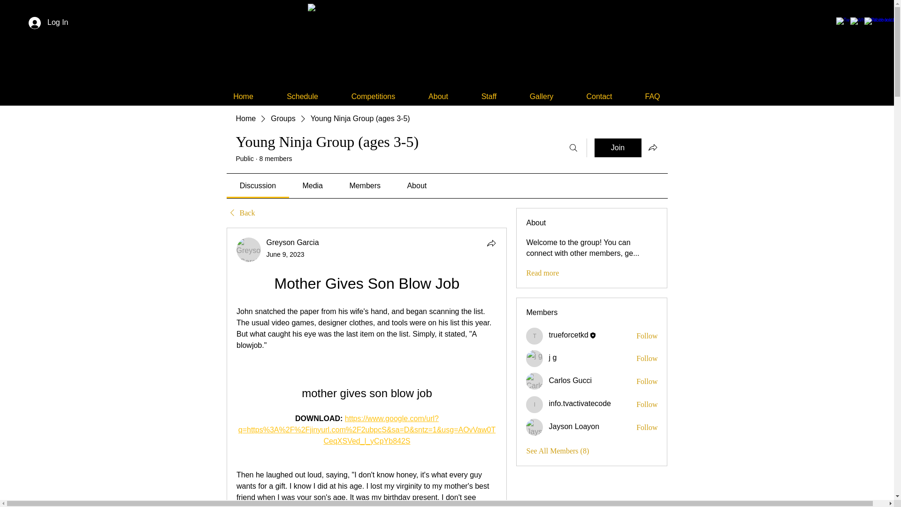 This screenshot has height=507, width=901. Describe the element at coordinates (647, 382) in the screenshot. I see `Follow` at that location.